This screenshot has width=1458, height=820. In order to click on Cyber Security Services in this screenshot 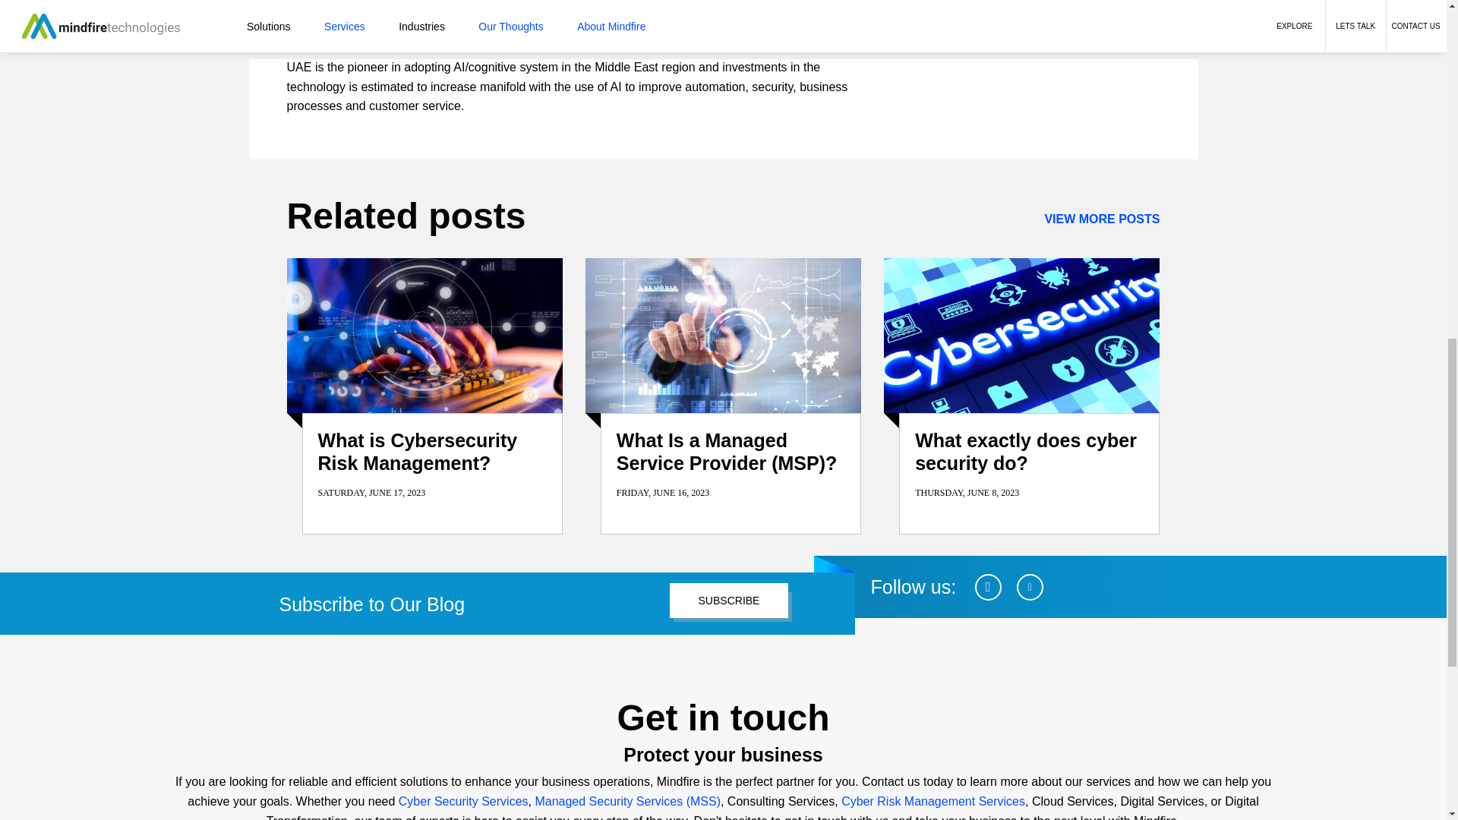, I will do `click(463, 800)`.